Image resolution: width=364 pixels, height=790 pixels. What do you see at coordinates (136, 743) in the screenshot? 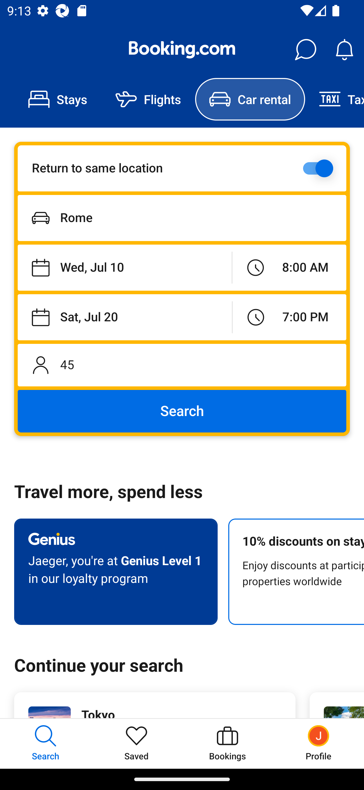
I see `Saved` at bounding box center [136, 743].